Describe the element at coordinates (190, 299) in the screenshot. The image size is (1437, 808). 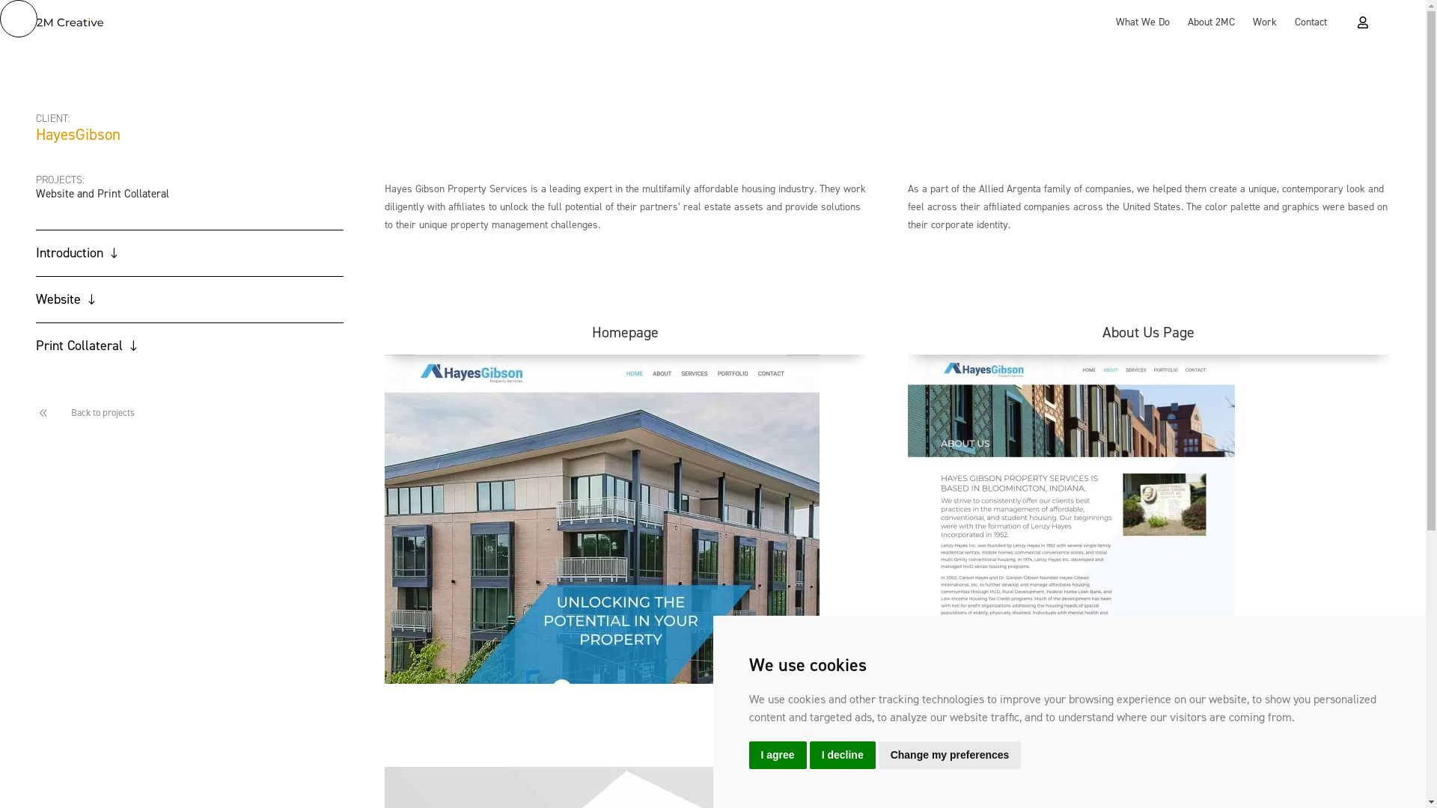
I see `Website` at that location.